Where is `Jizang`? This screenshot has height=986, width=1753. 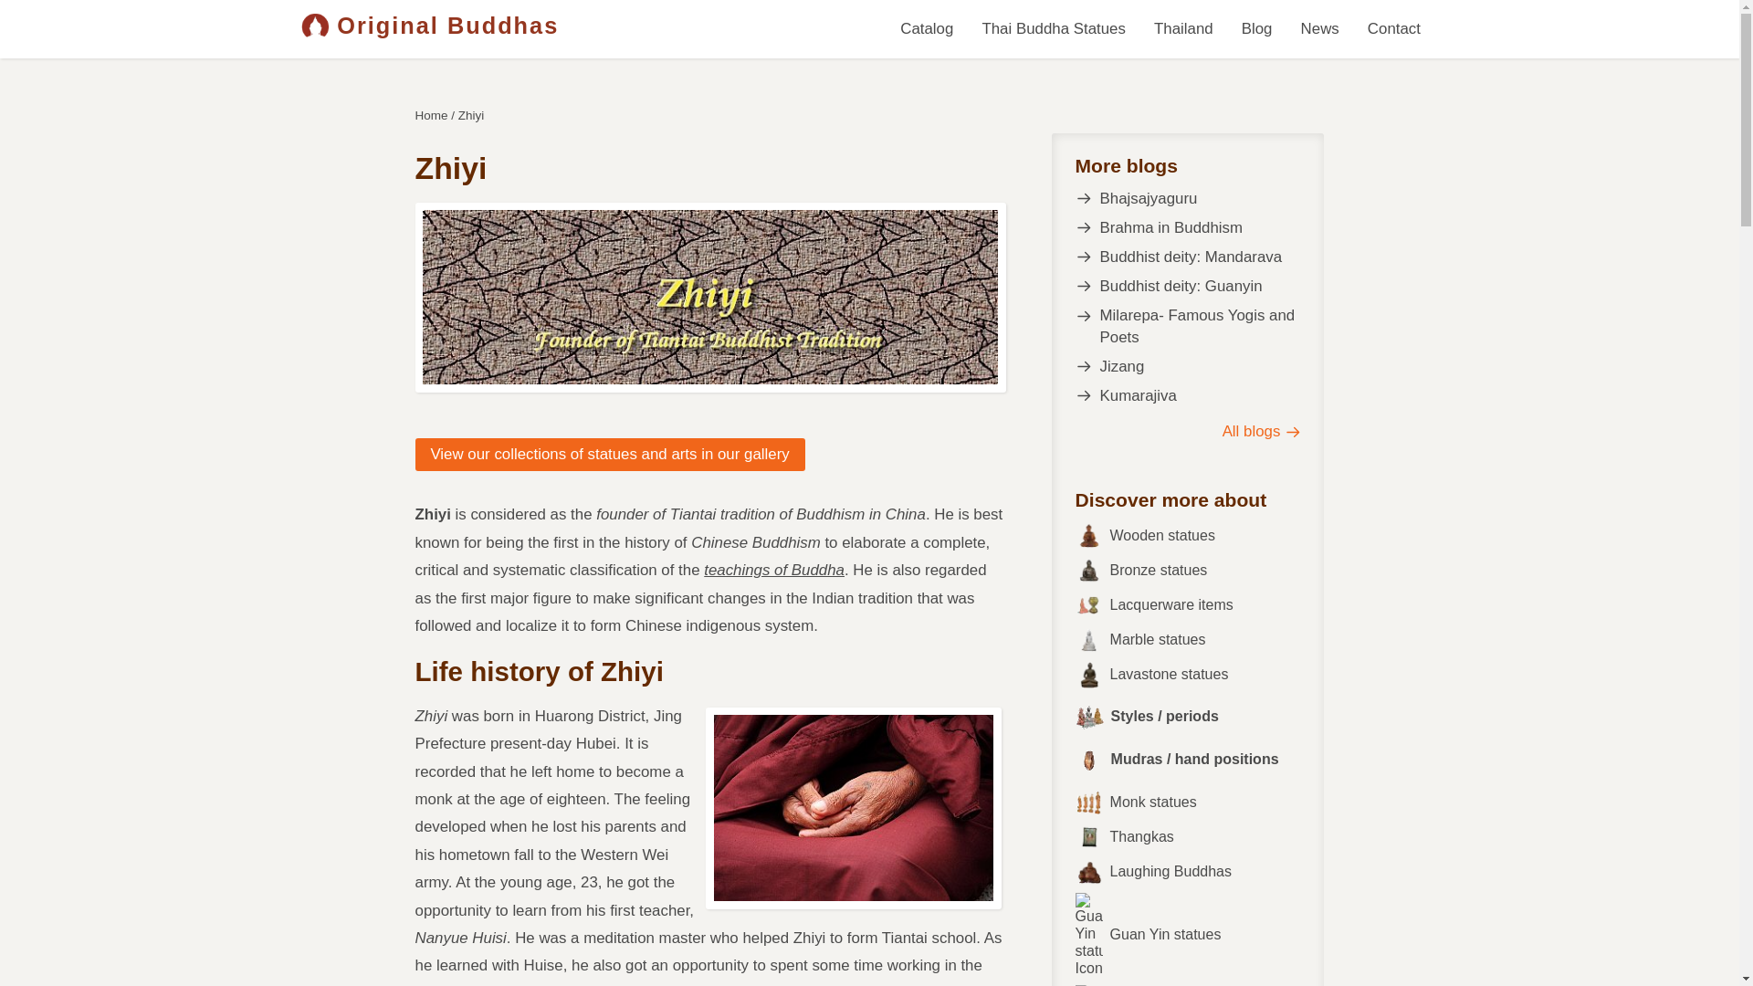
Jizang is located at coordinates (1189, 366).